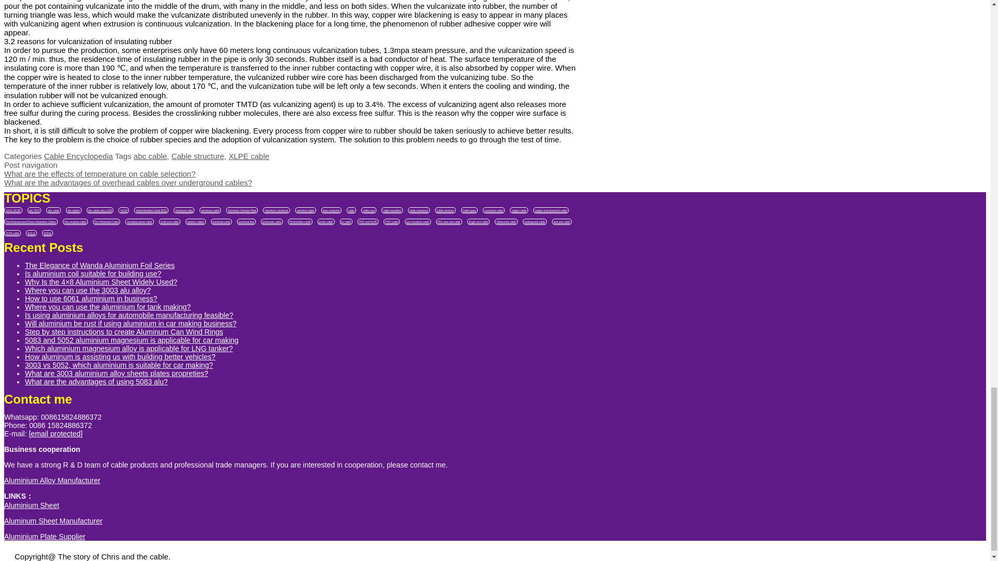 This screenshot has height=561, width=998. What do you see at coordinates (198, 156) in the screenshot?
I see `Cable structure` at bounding box center [198, 156].